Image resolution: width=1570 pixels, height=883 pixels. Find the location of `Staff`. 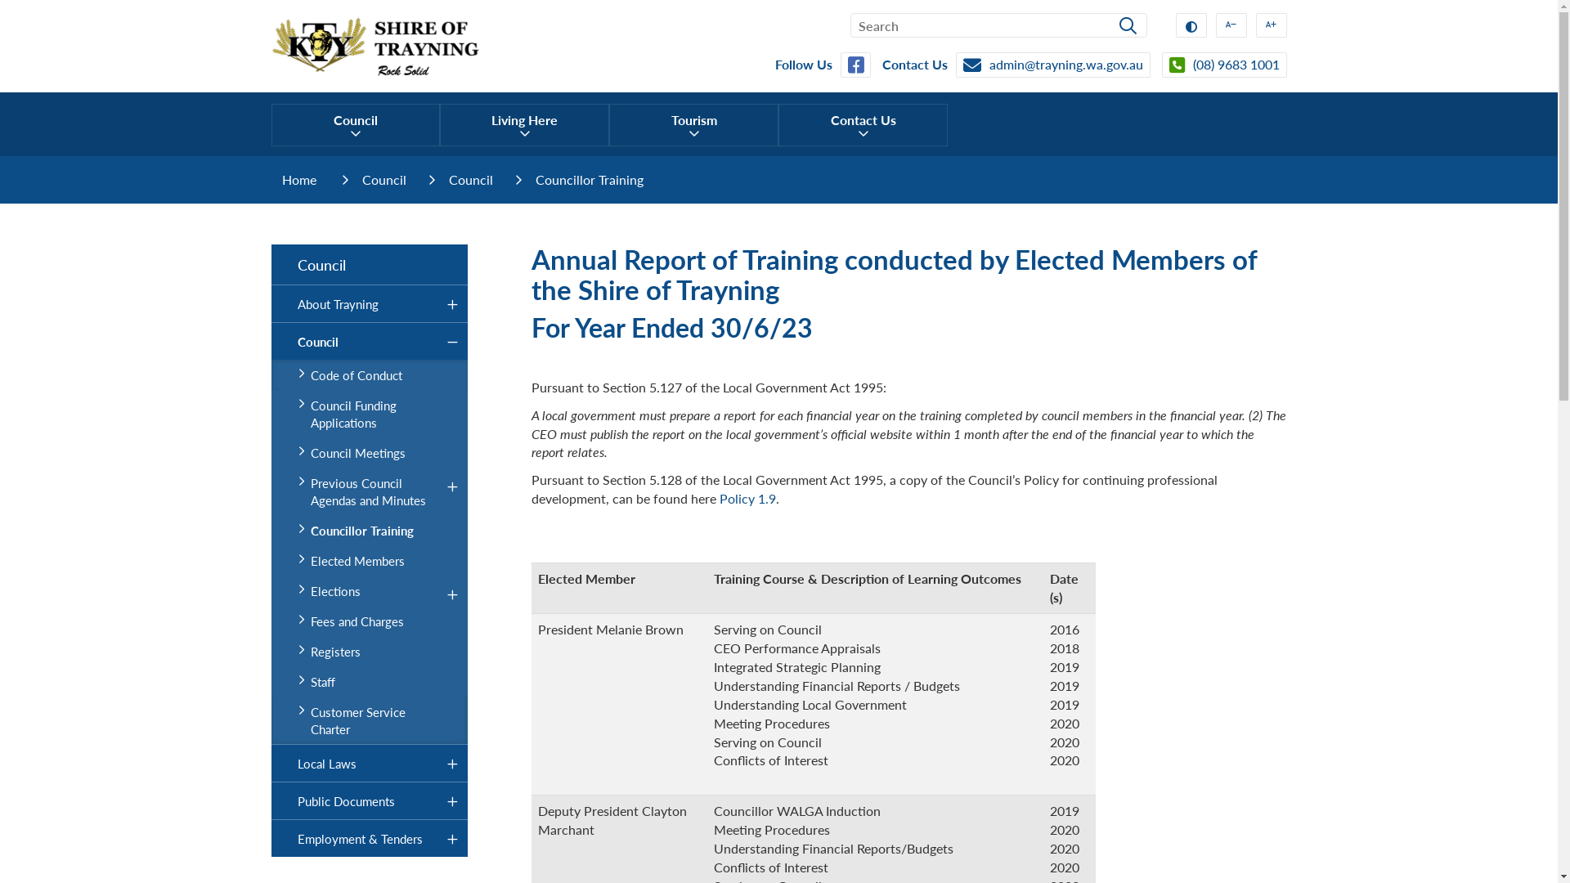

Staff is located at coordinates (370, 682).